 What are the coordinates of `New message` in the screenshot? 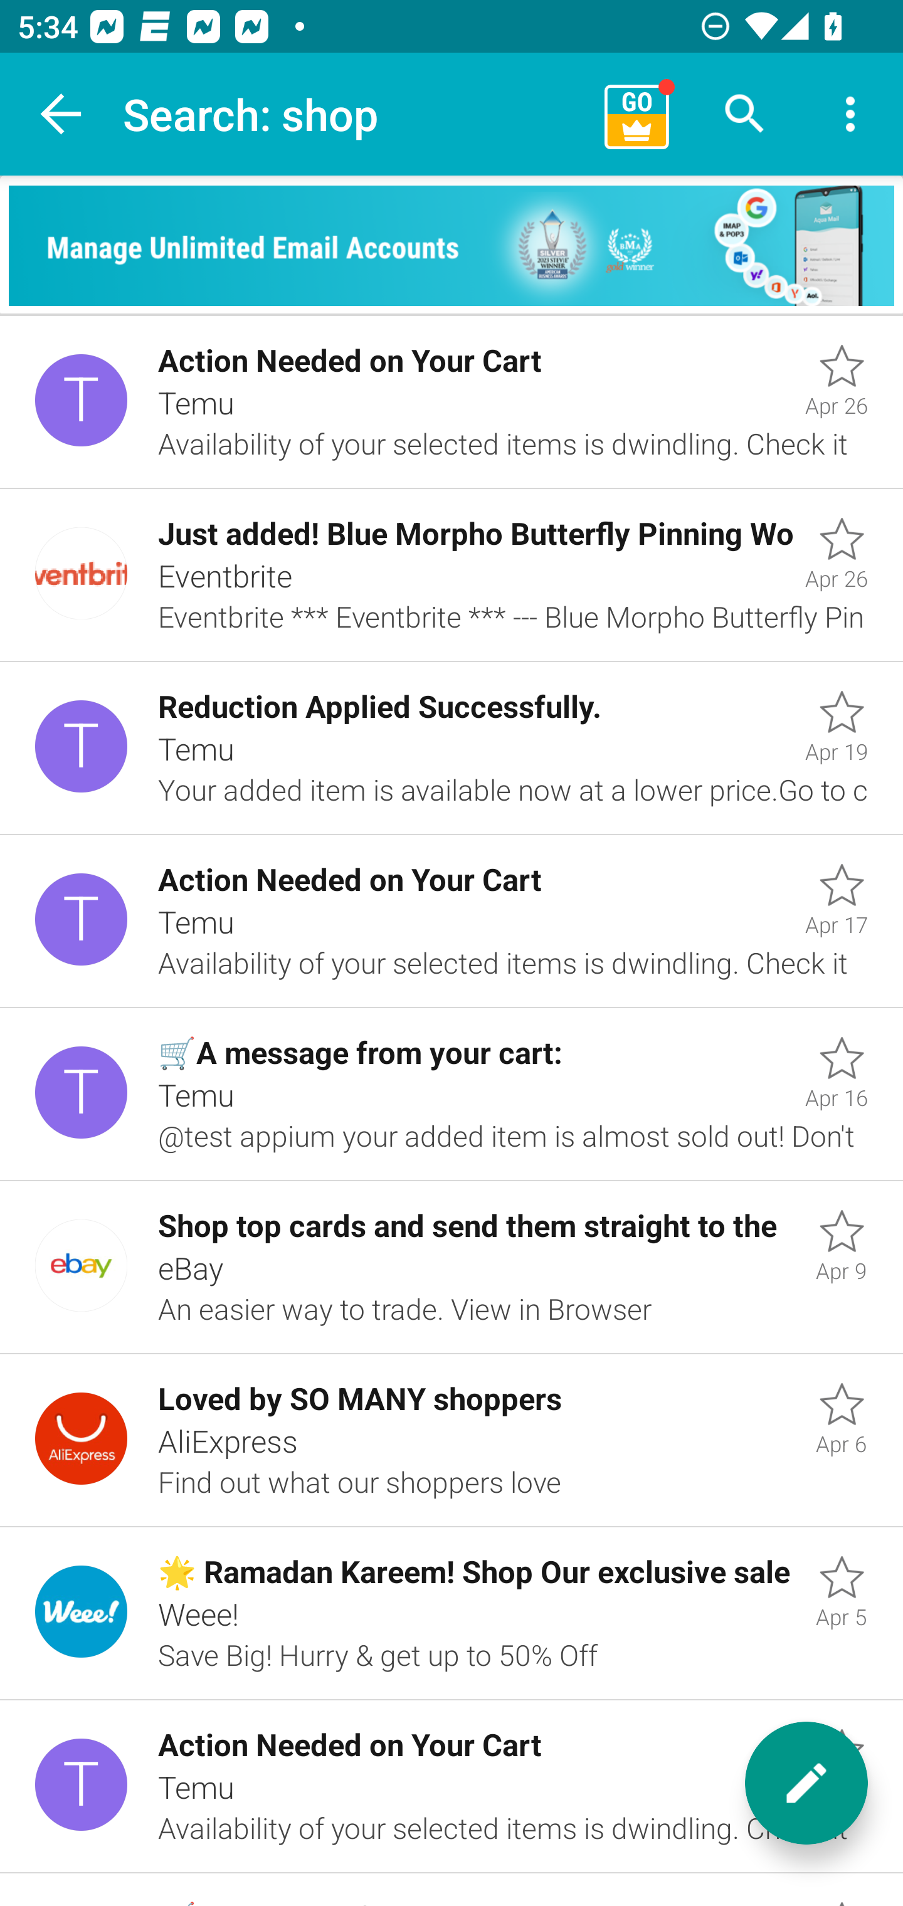 It's located at (806, 1783).